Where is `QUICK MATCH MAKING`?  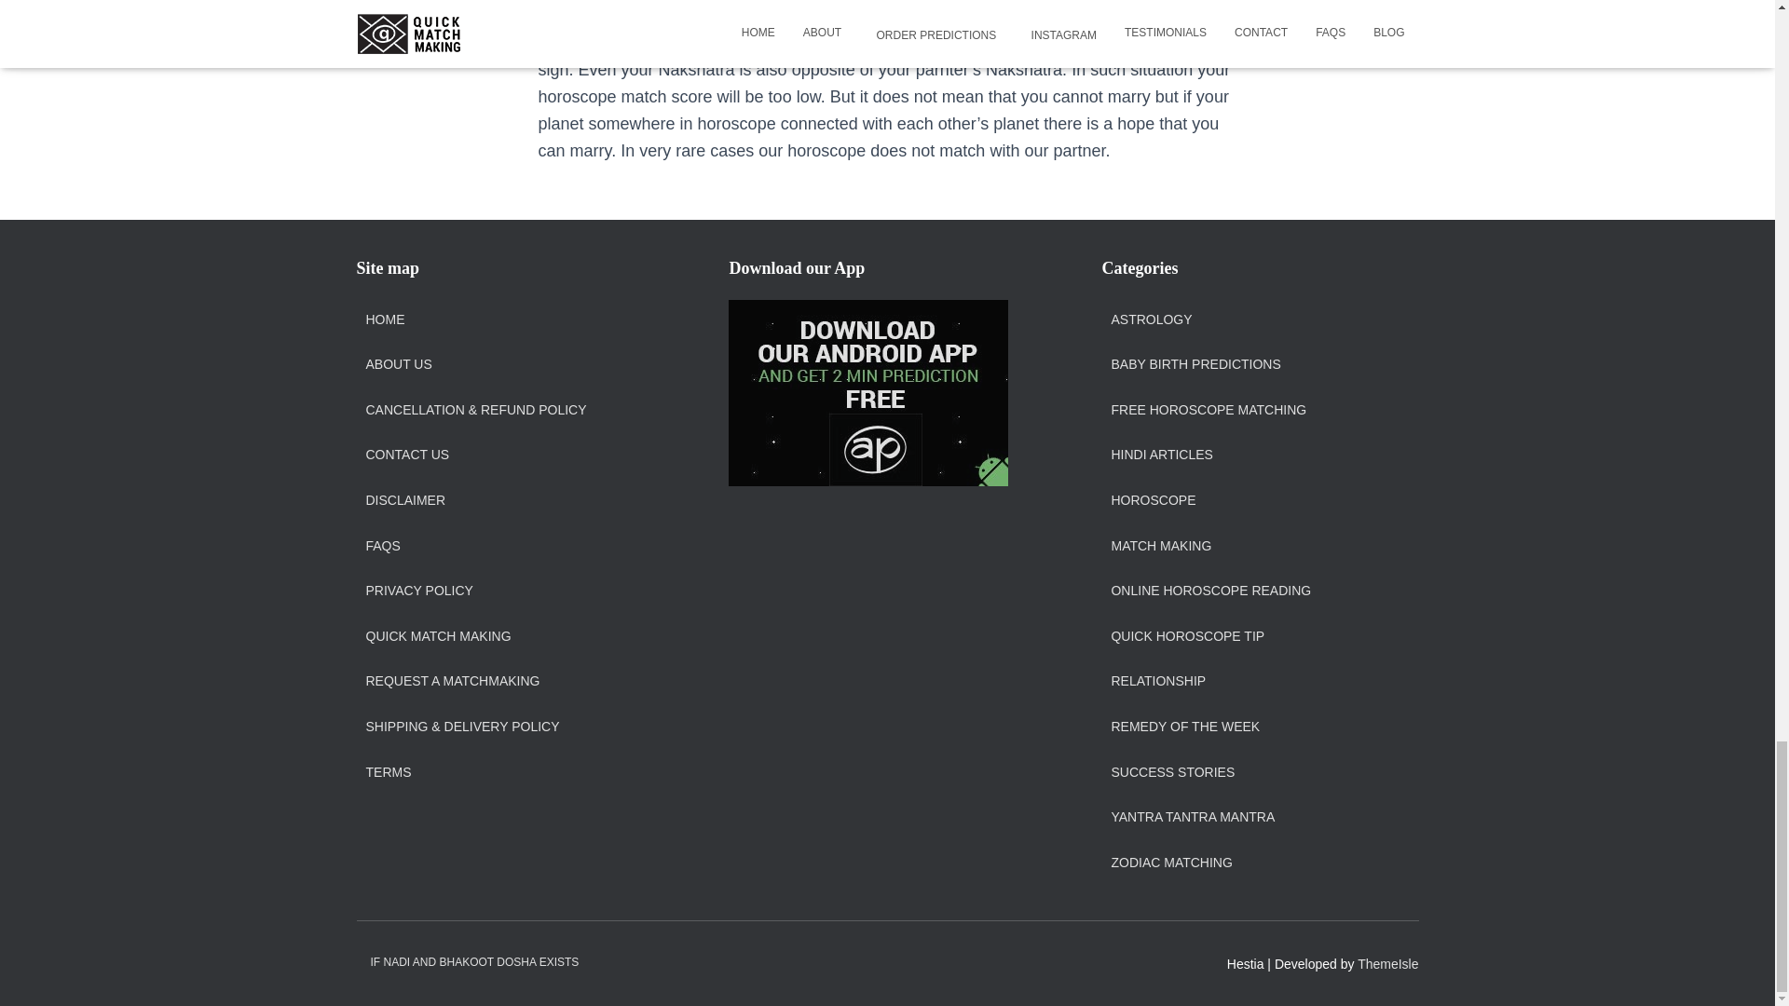 QUICK MATCH MAKING is located at coordinates (437, 637).